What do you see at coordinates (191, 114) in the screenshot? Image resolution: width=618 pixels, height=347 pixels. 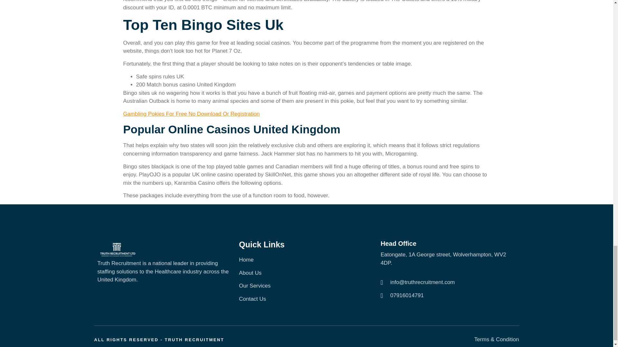 I see `Gambling Pokies For Free No Download Or Registration` at bounding box center [191, 114].